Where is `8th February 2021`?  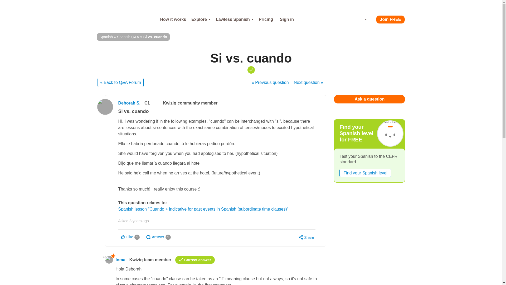
8th February 2021 is located at coordinates (139, 221).